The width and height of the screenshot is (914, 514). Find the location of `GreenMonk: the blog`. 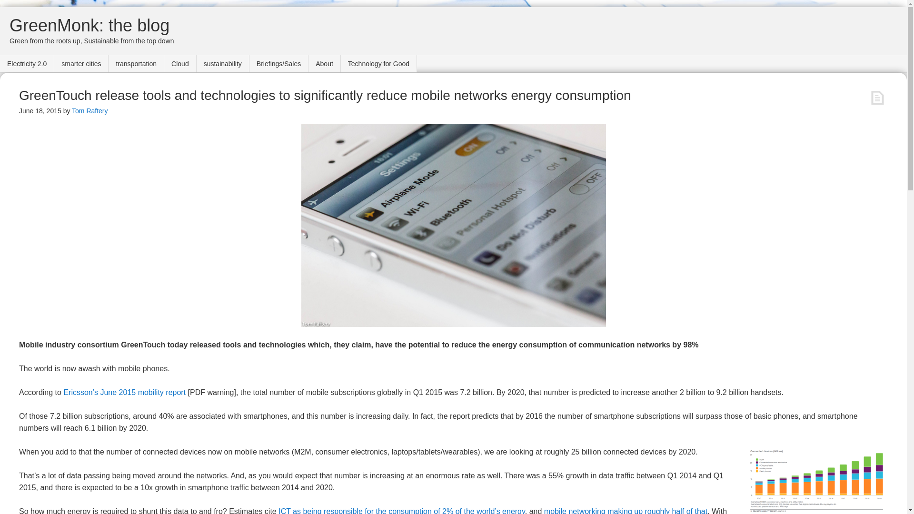

GreenMonk: the blog is located at coordinates (89, 26).